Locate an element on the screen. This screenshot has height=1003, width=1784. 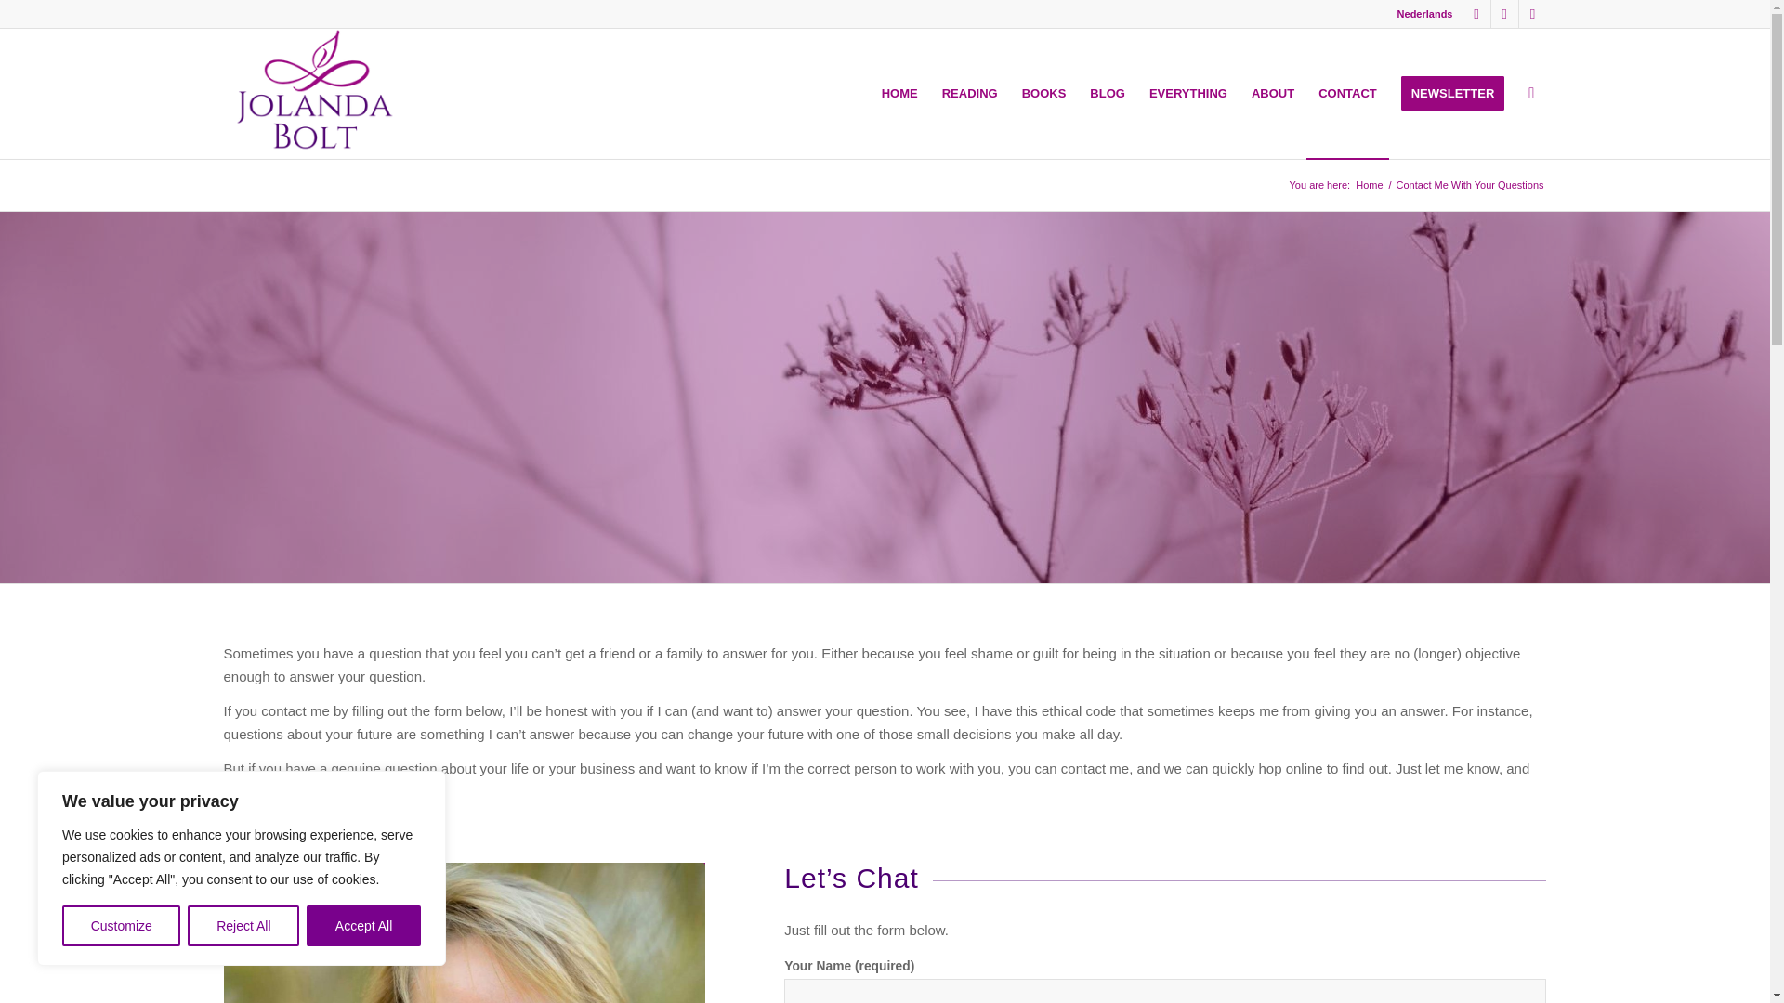
Jolanda Bolt is located at coordinates (1369, 186).